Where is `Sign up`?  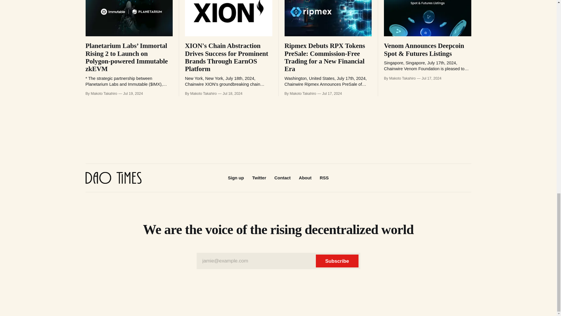 Sign up is located at coordinates (236, 178).